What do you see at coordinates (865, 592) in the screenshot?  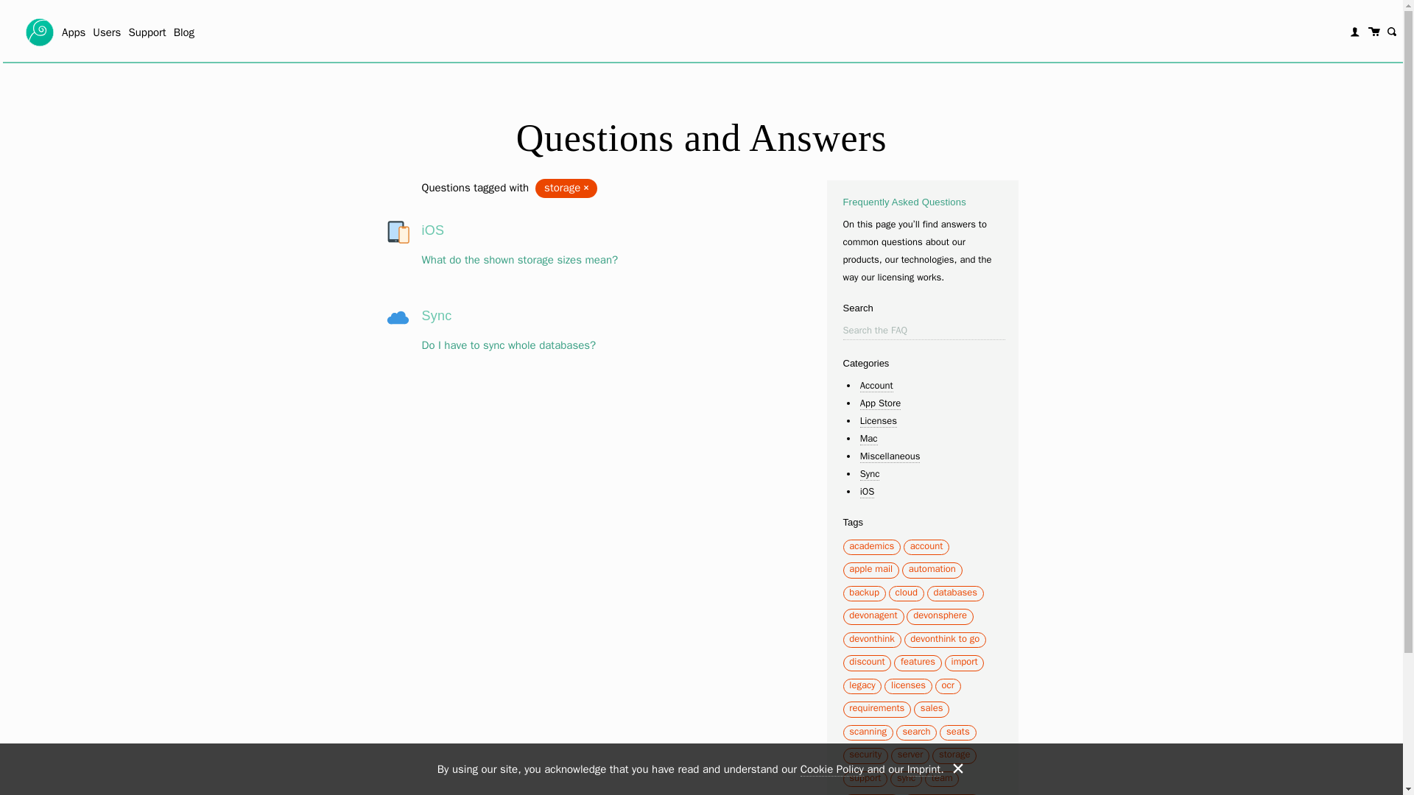 I see `backup` at bounding box center [865, 592].